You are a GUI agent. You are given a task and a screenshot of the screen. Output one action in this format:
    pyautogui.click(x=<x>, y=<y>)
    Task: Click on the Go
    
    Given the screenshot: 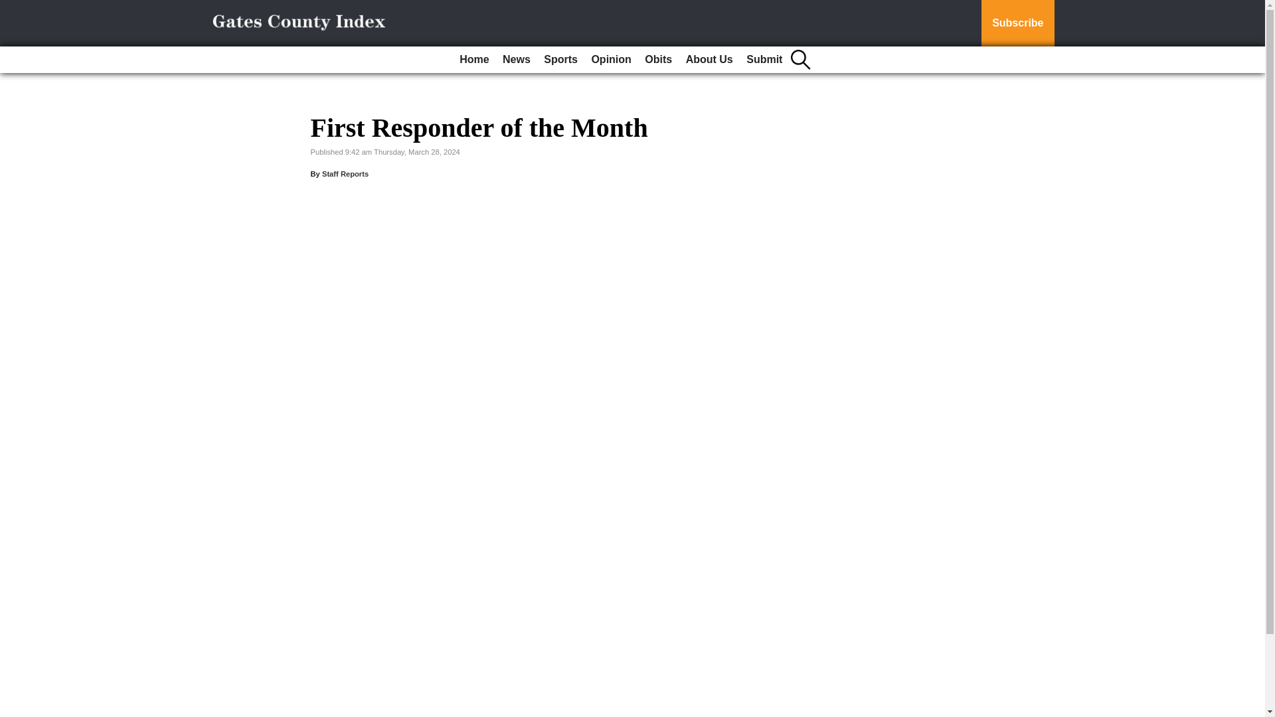 What is the action you would take?
    pyautogui.click(x=12, y=8)
    